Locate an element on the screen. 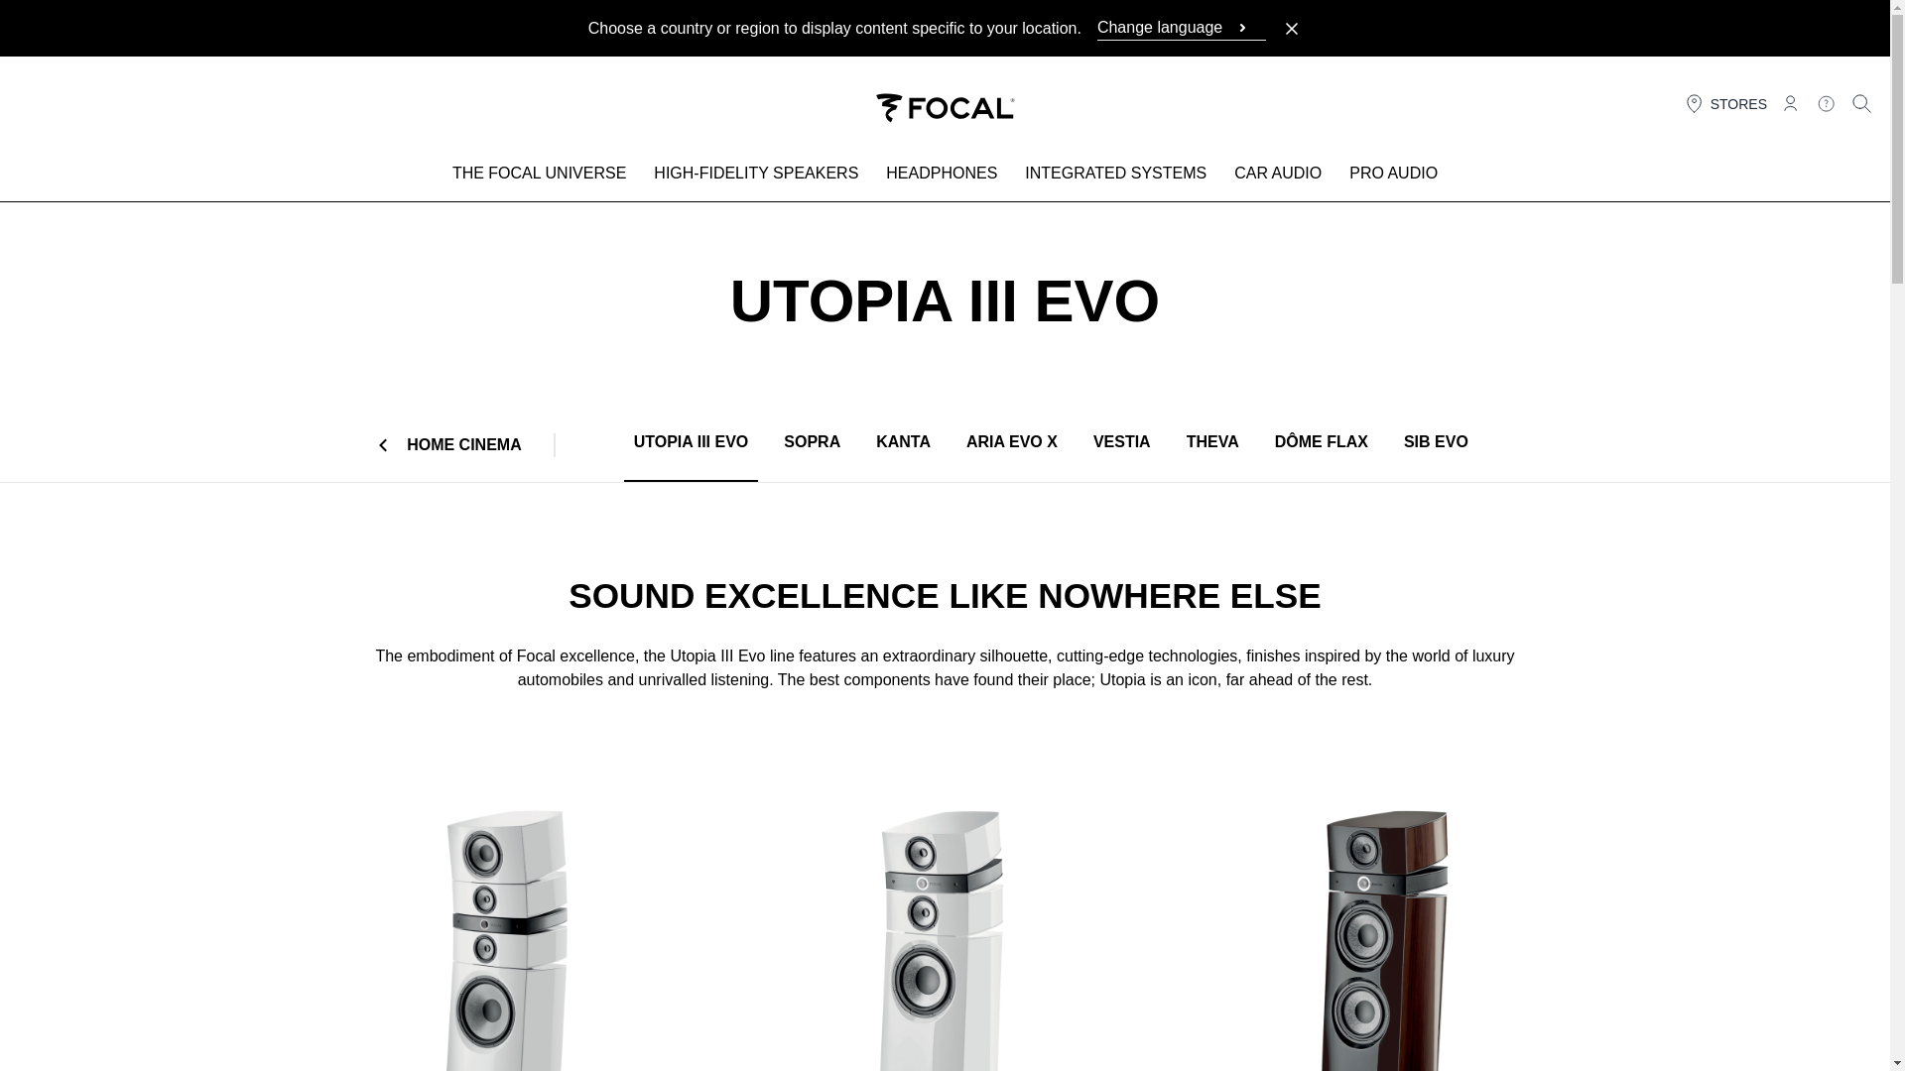  SEARCH is located at coordinates (1861, 103).